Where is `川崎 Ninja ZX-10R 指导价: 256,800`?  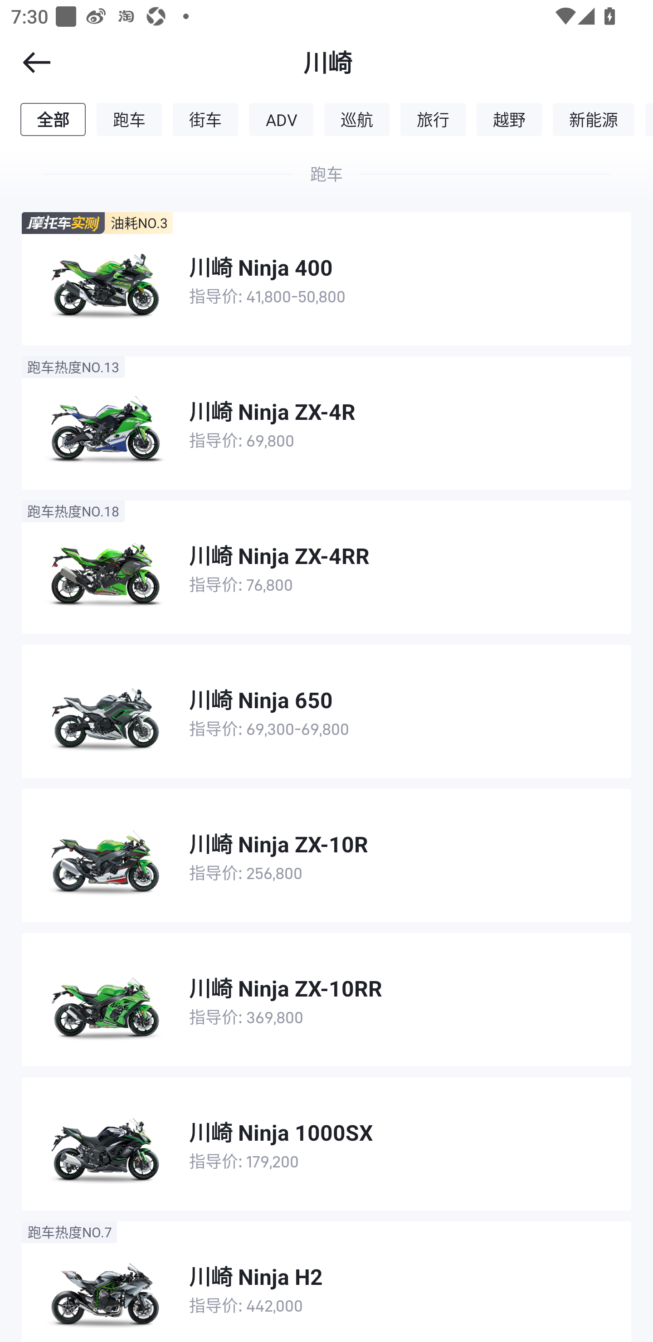 川崎 Ninja ZX-10R 指导价: 256,800 is located at coordinates (326, 855).